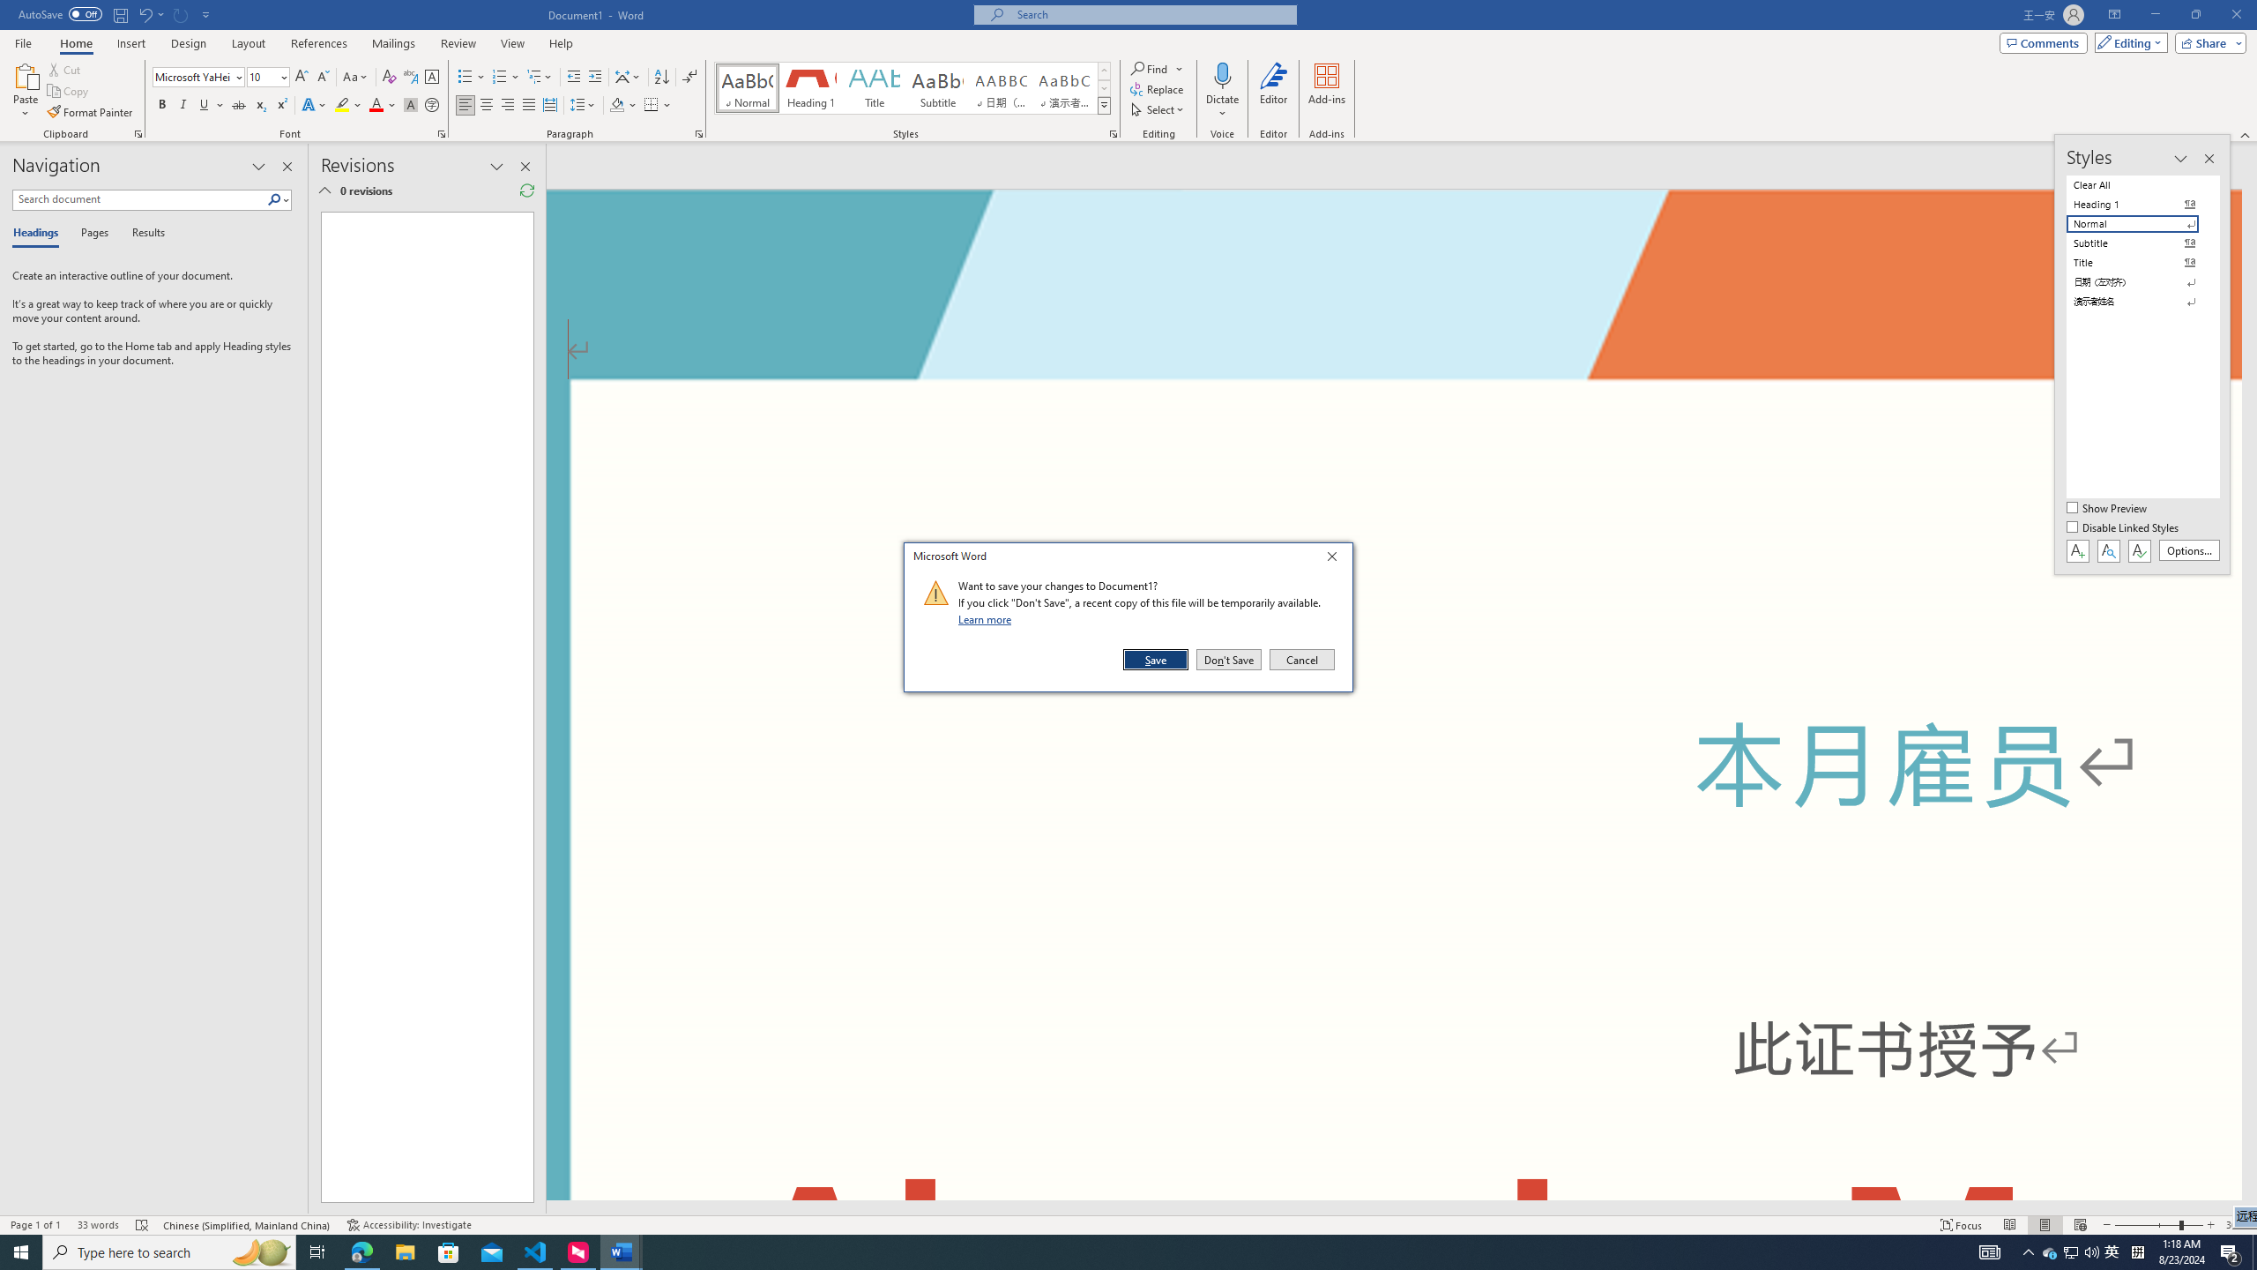 This screenshot has width=2257, height=1270. I want to click on Title, so click(875, 88).